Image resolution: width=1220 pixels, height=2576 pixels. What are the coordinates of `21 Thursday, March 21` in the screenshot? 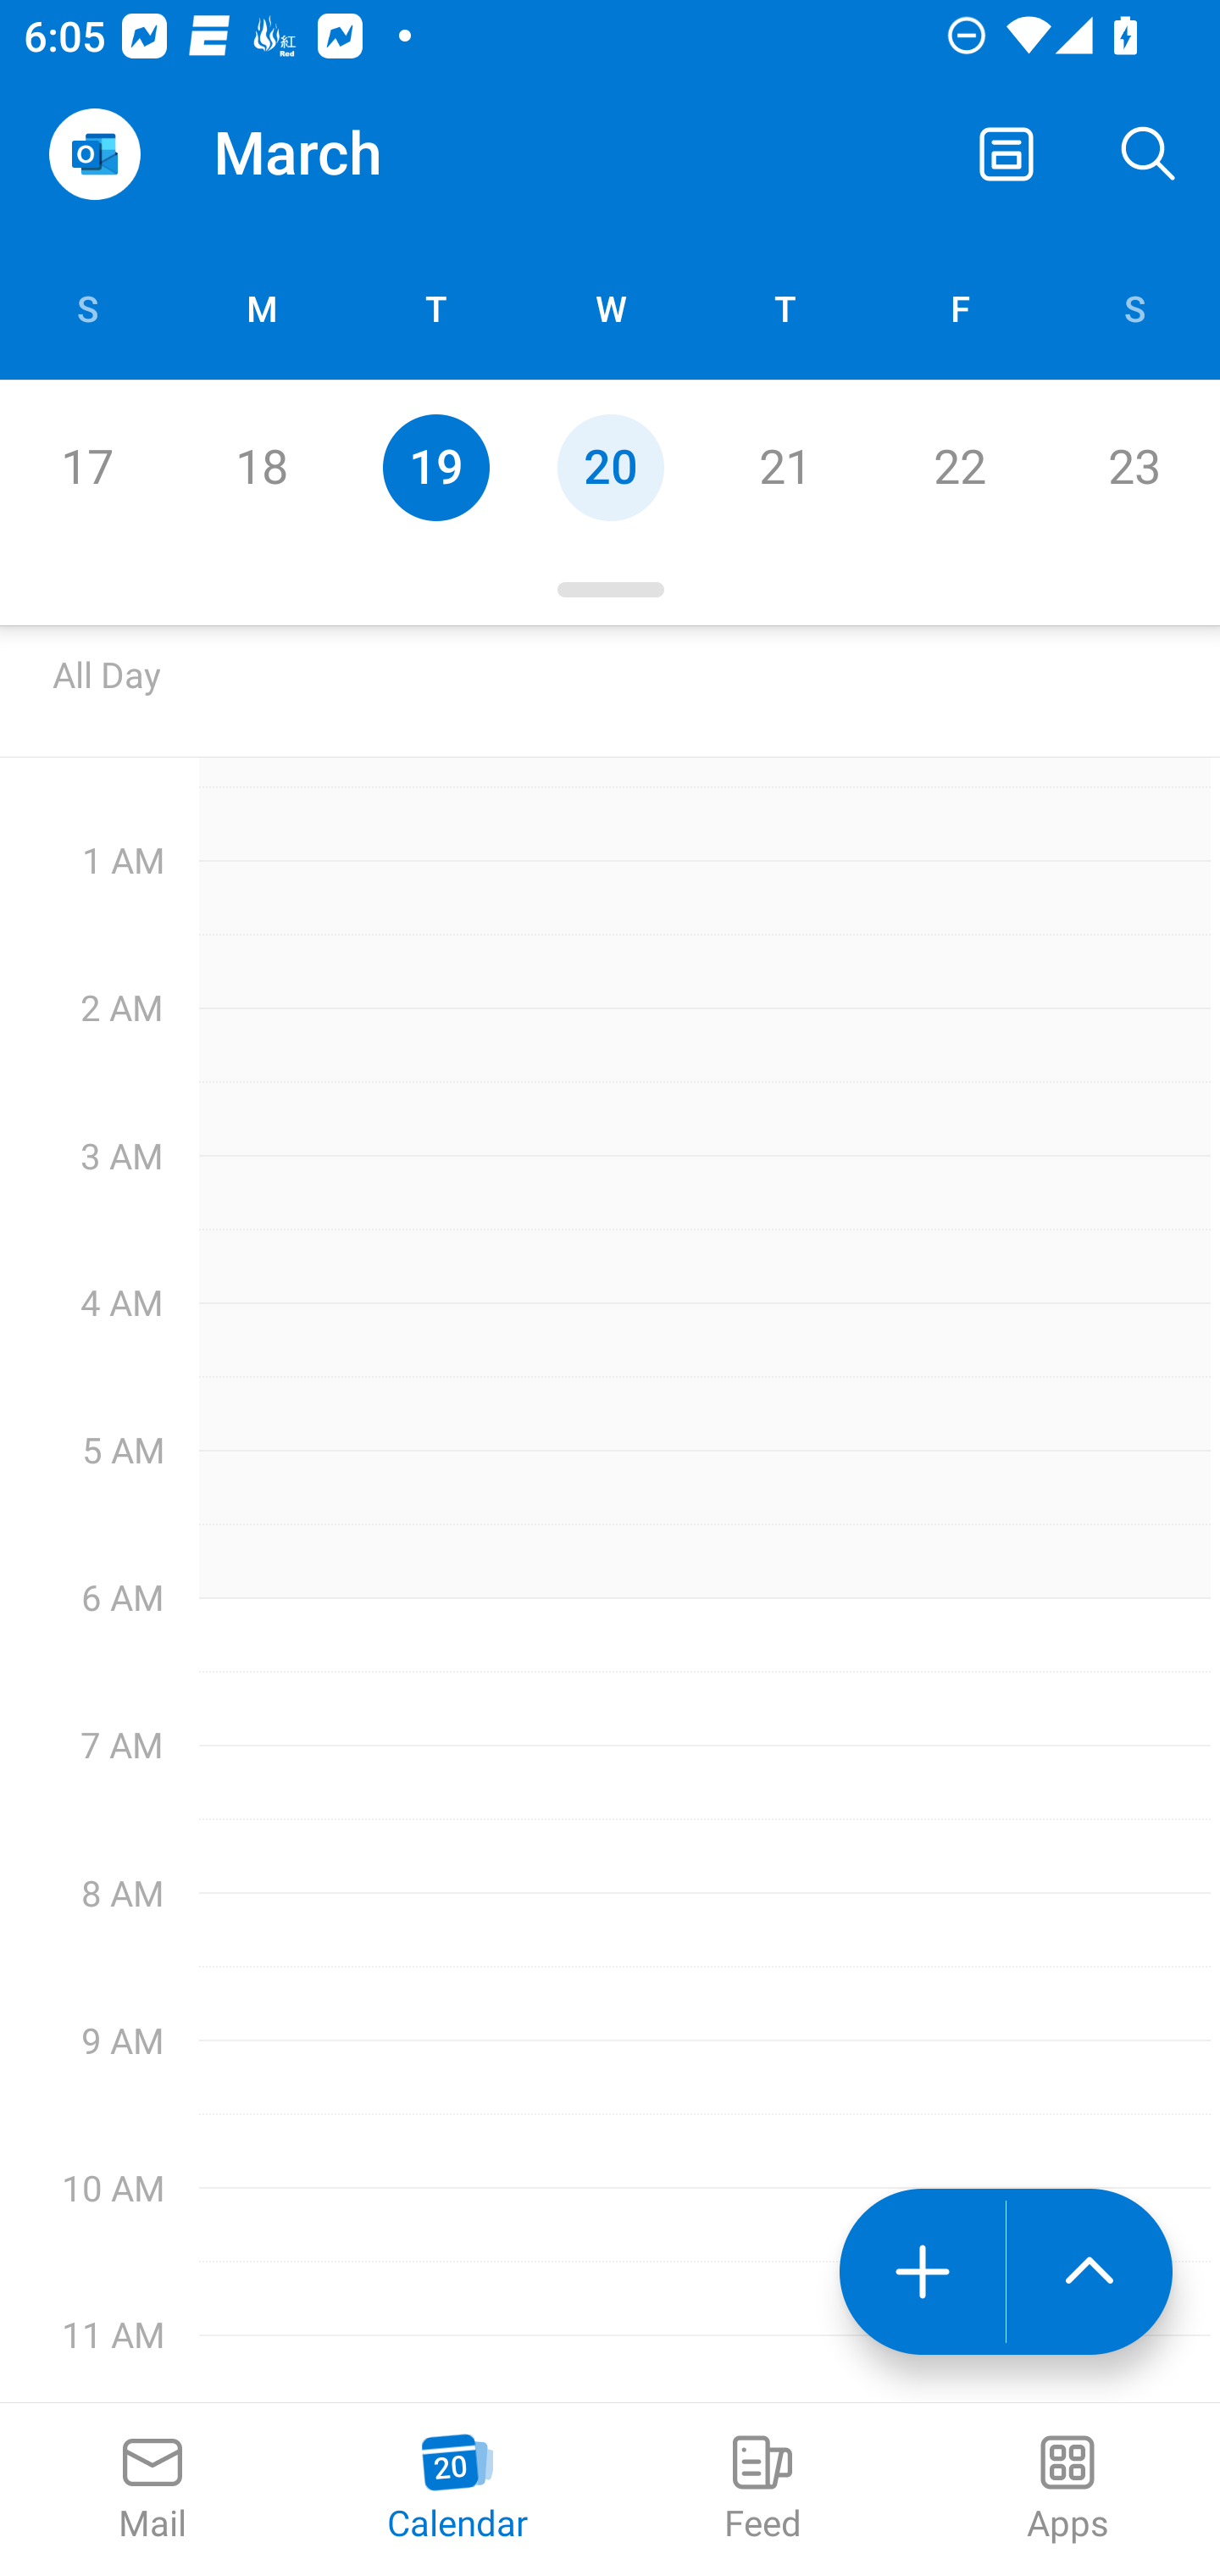 It's located at (785, 467).